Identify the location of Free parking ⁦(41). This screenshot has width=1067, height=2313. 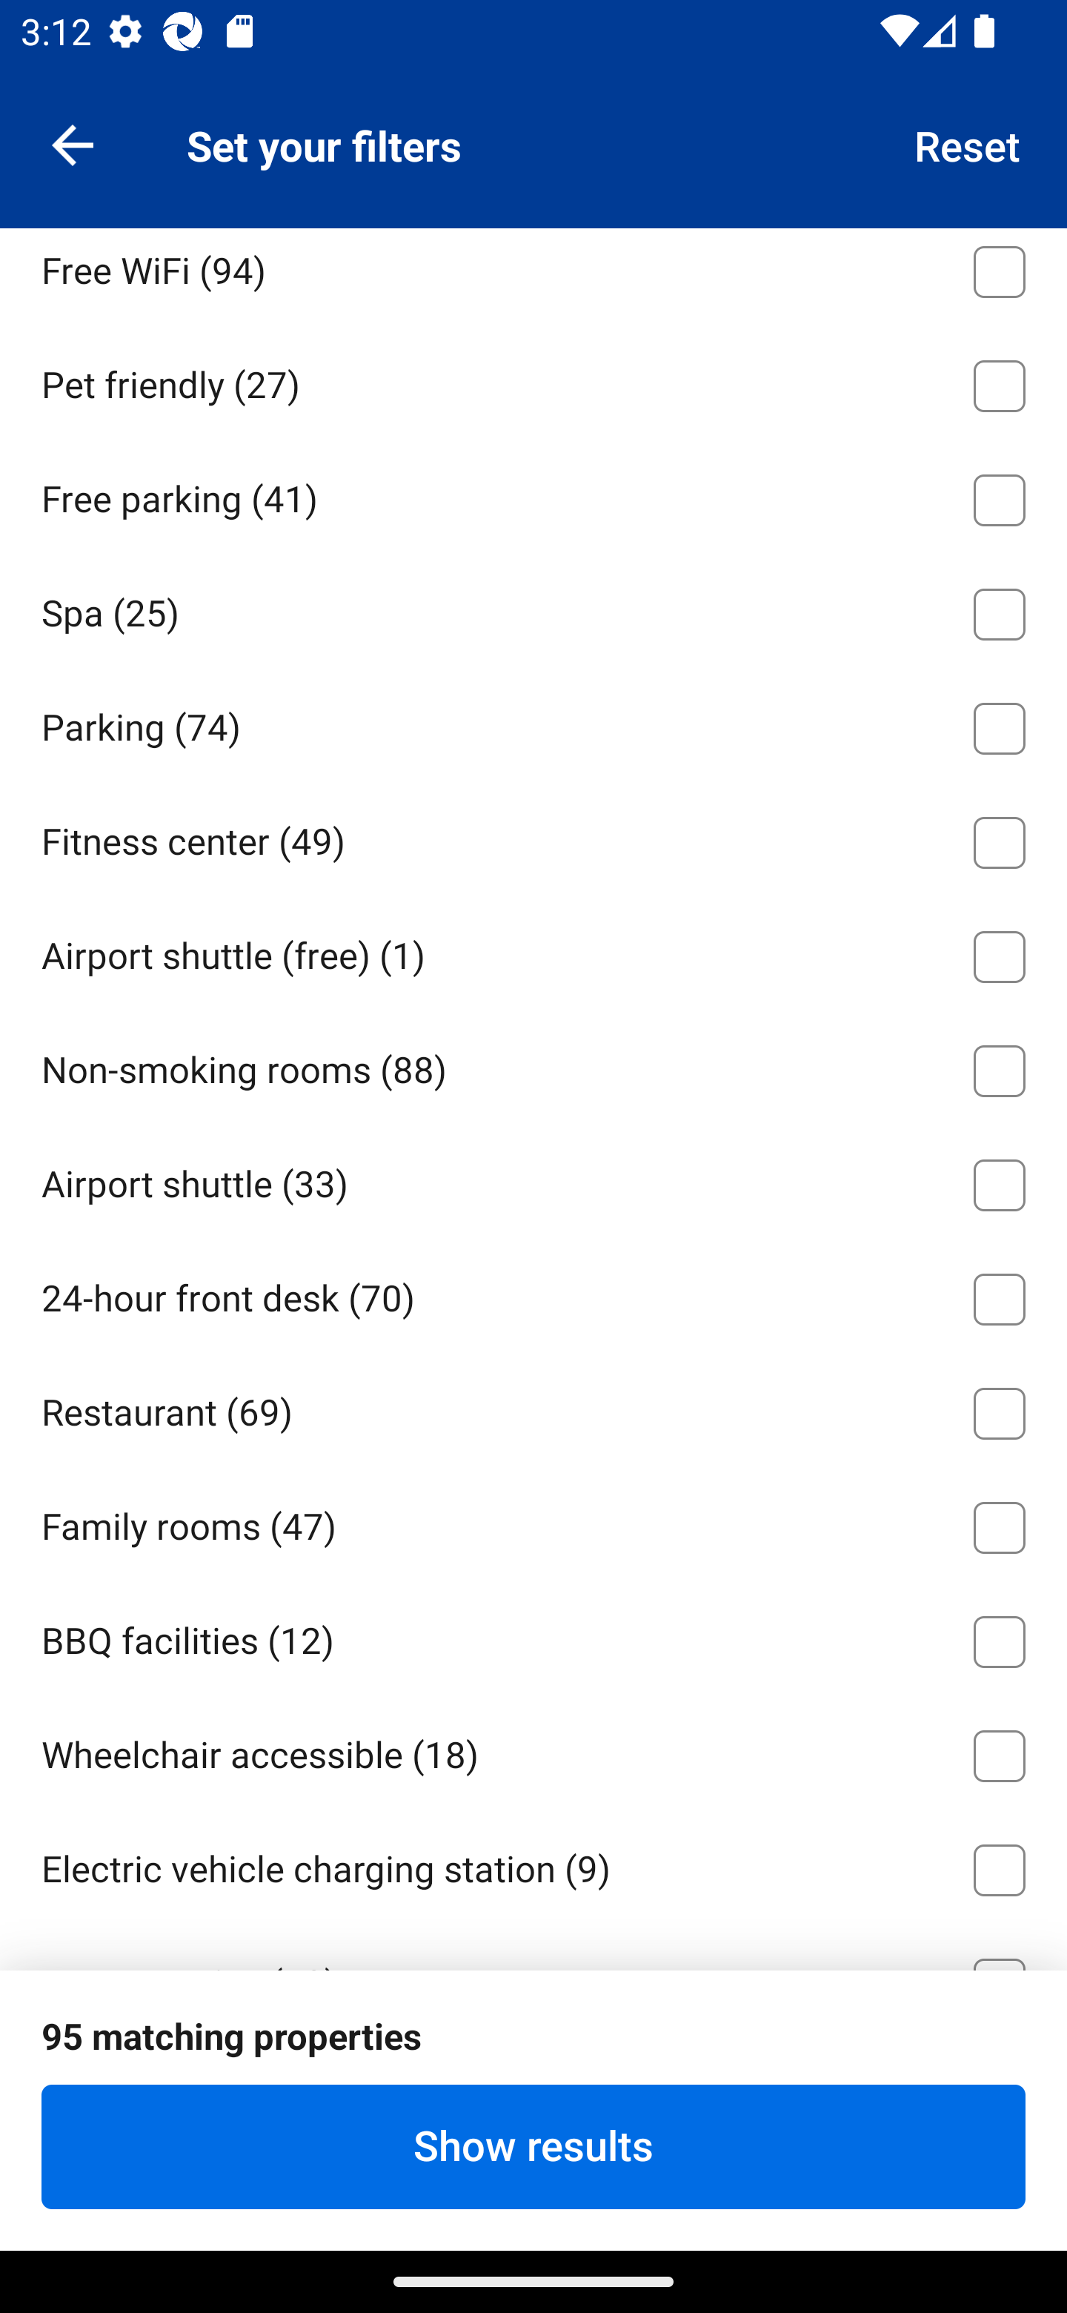
(533, 494).